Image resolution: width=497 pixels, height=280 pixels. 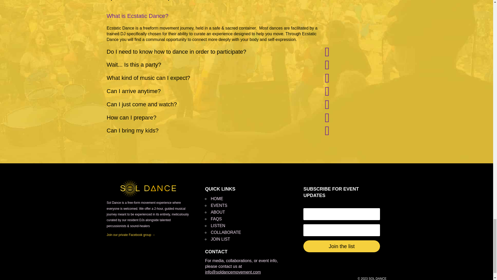 What do you see at coordinates (148, 188) in the screenshot?
I see `logogoldSMALL` at bounding box center [148, 188].